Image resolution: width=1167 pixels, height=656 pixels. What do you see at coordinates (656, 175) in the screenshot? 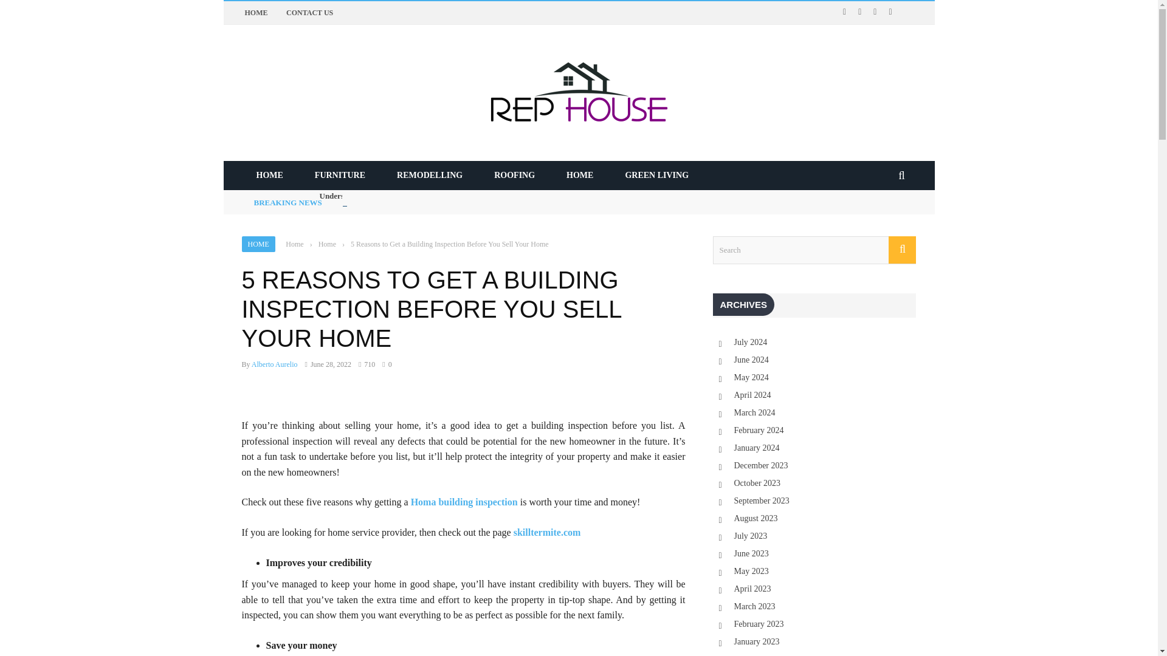
I see `GREEN LIVING` at bounding box center [656, 175].